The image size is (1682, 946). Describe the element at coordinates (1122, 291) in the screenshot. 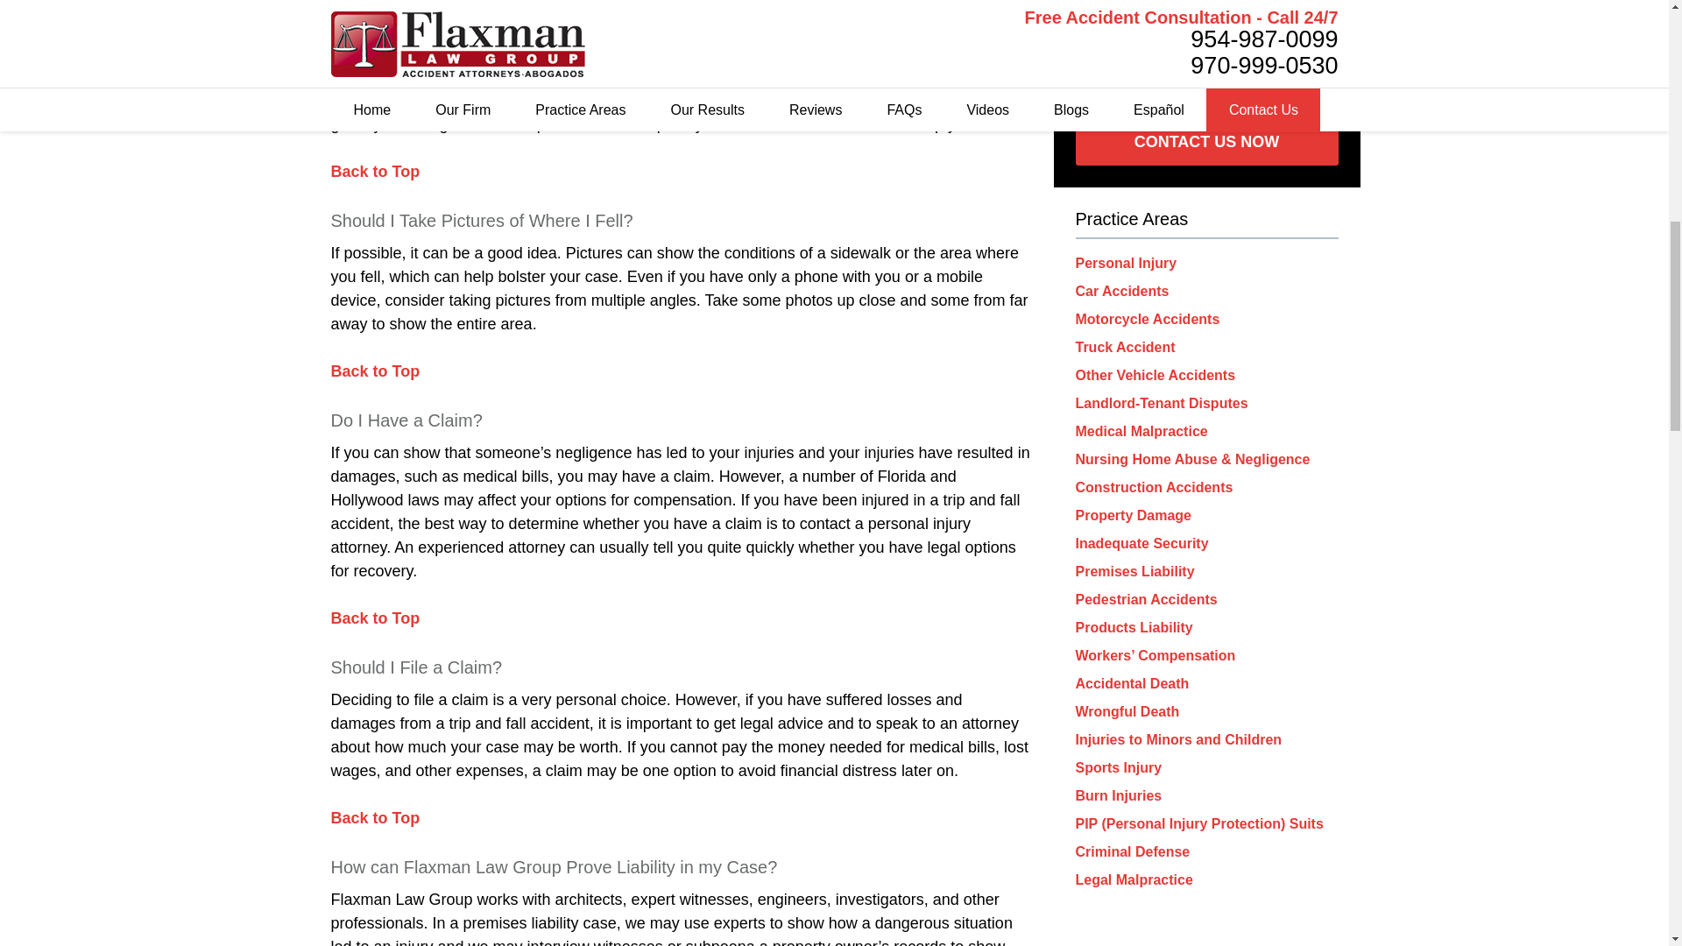

I see `Car Accidents` at that location.